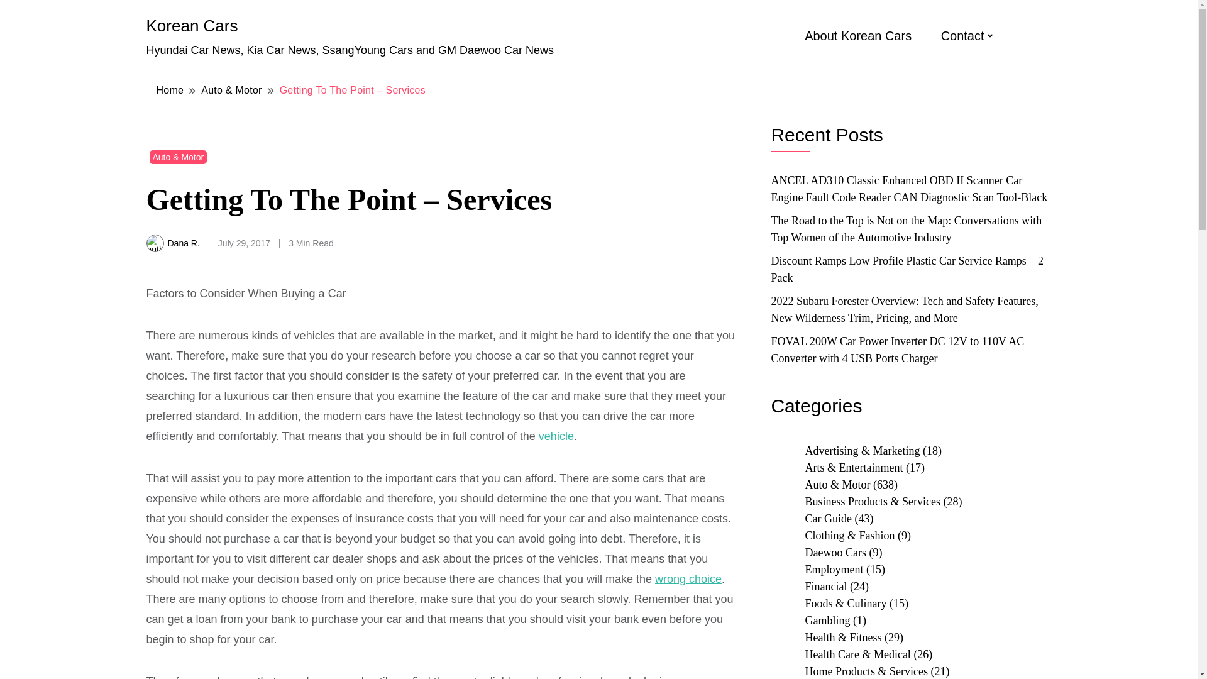  I want to click on Dana R., so click(183, 243).